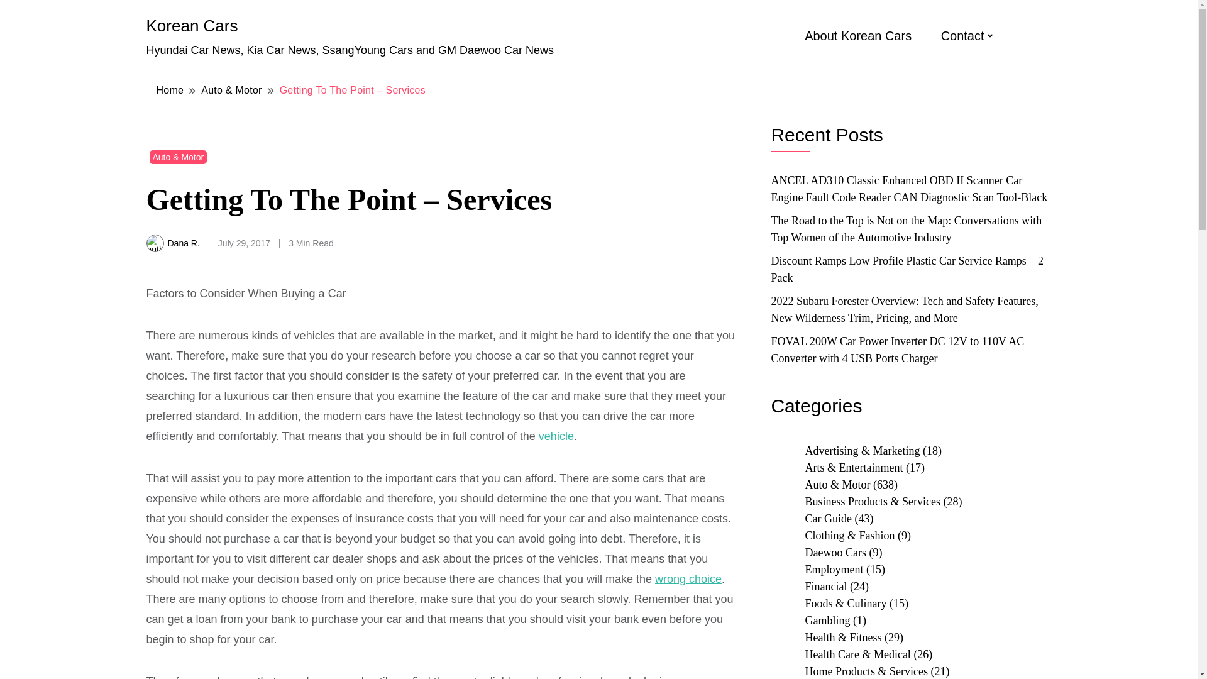  I want to click on Dana R., so click(183, 243).